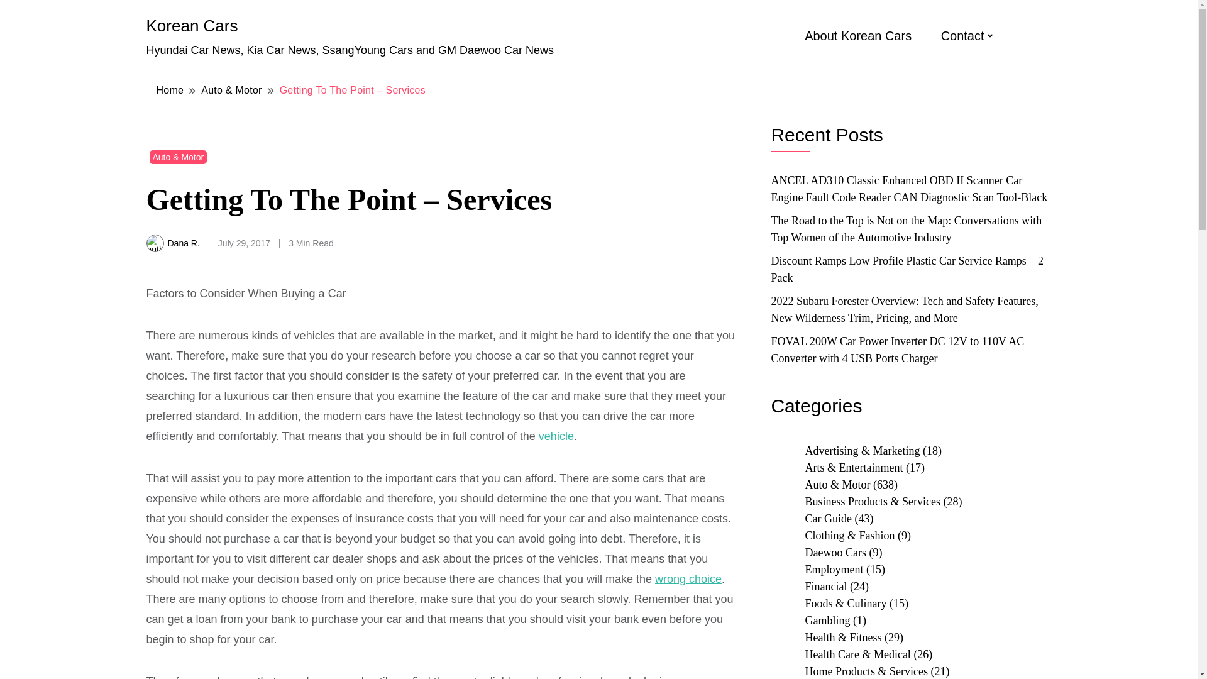  I want to click on Dana R., so click(183, 243).